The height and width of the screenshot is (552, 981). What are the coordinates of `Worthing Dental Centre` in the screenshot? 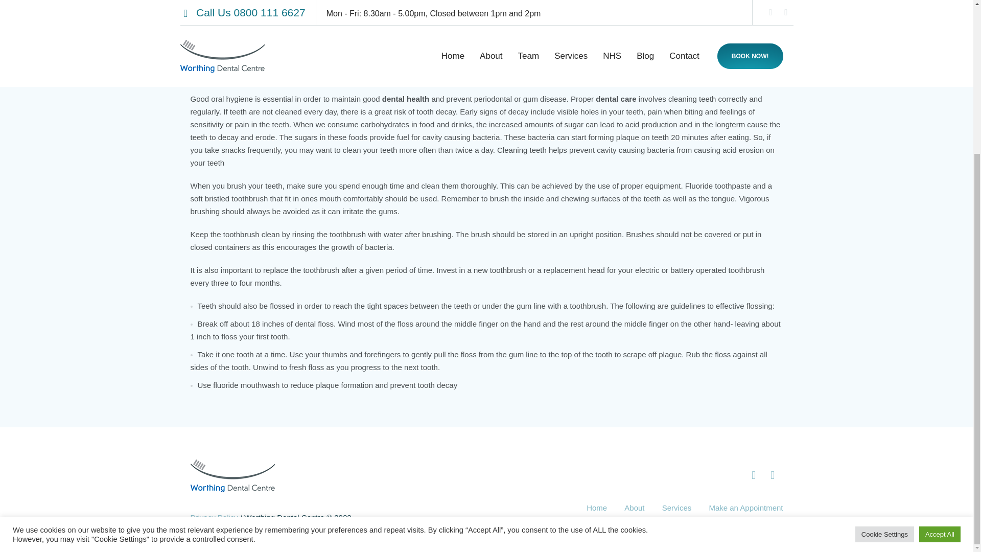 It's located at (232, 475).